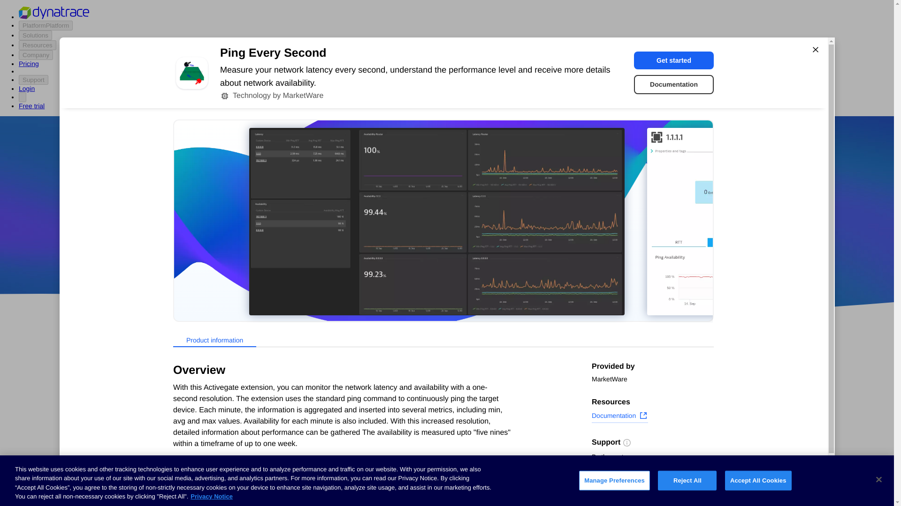  I want to click on Kubernetes, so click(183, 467).